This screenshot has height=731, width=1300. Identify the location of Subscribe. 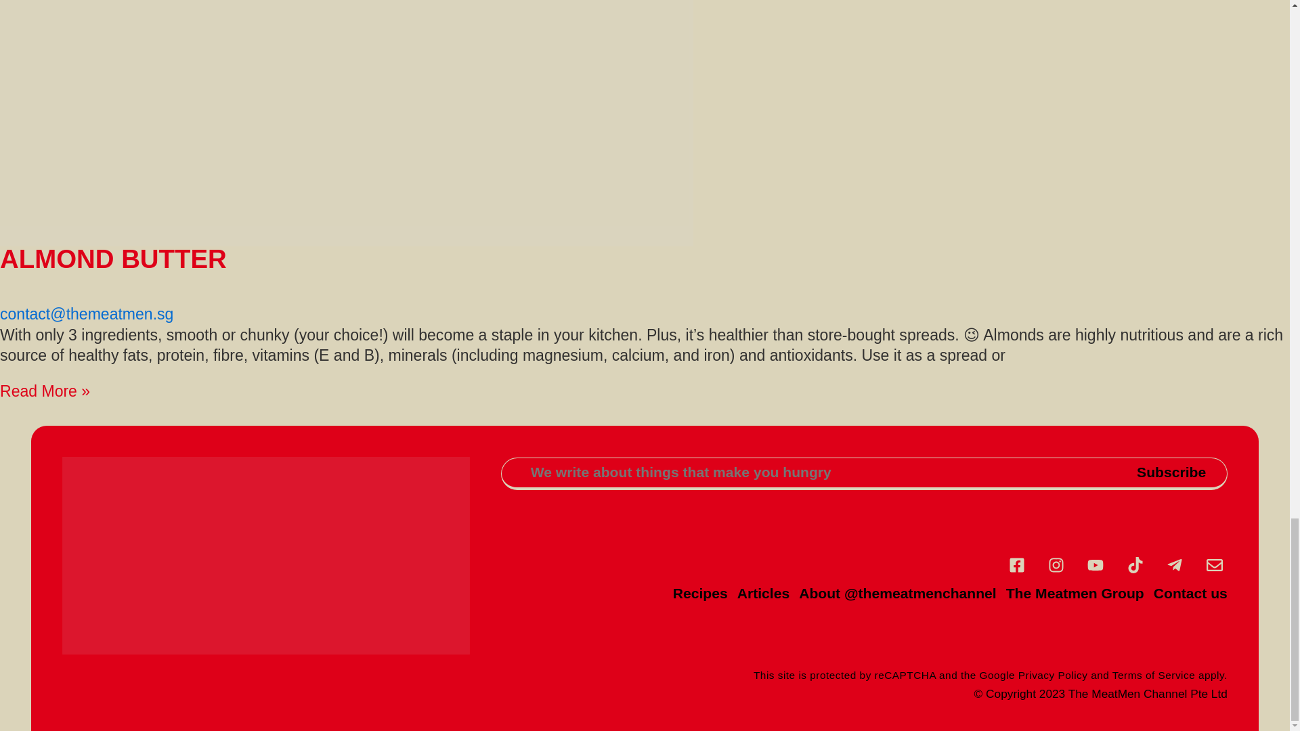
(1171, 474).